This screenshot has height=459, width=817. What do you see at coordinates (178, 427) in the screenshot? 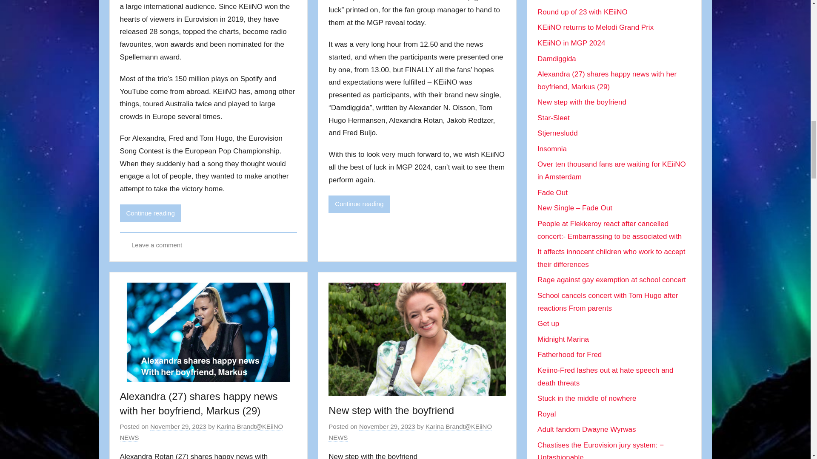
I see `November 29, 2023` at bounding box center [178, 427].